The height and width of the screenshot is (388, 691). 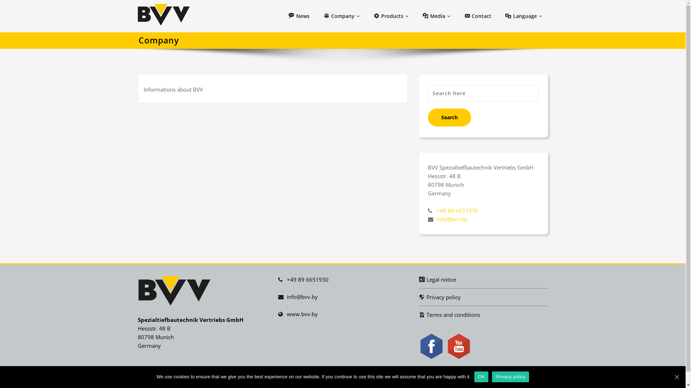 I want to click on Media, so click(x=435, y=16).